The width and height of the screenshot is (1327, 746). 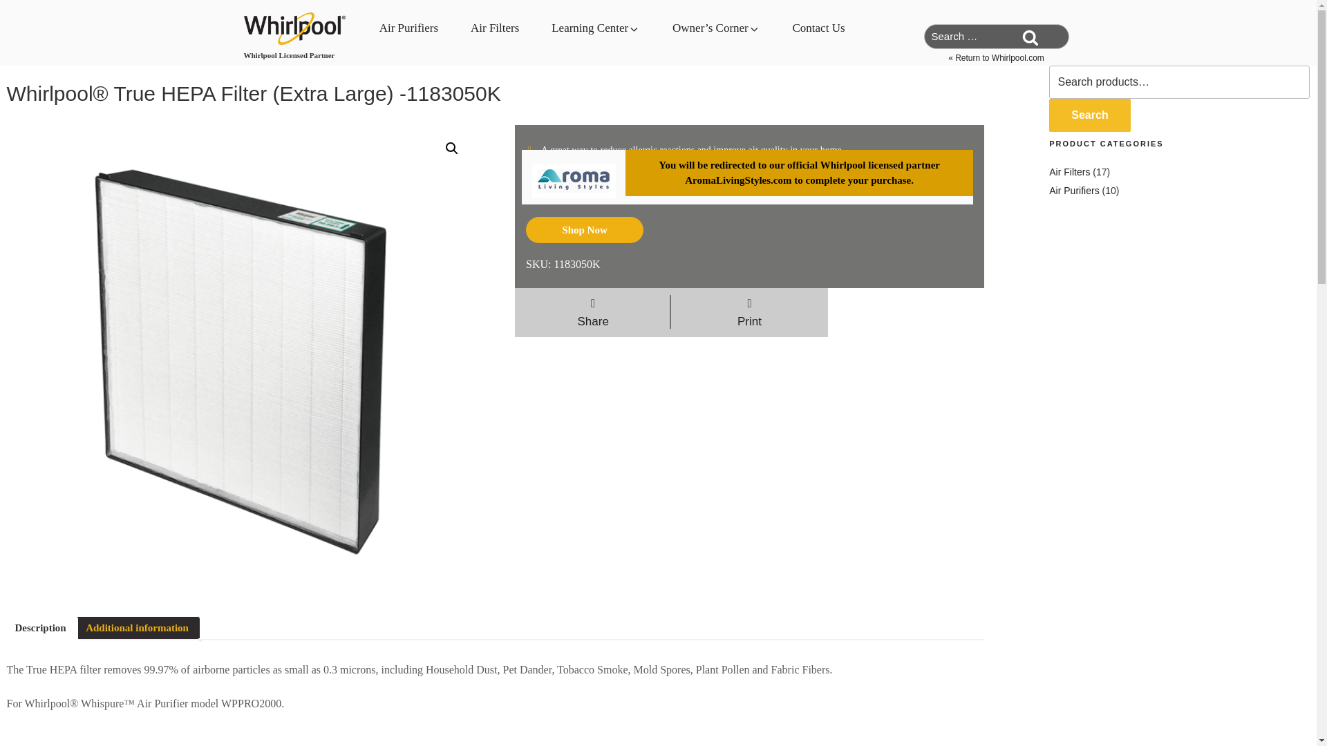 I want to click on Print, so click(x=749, y=312).